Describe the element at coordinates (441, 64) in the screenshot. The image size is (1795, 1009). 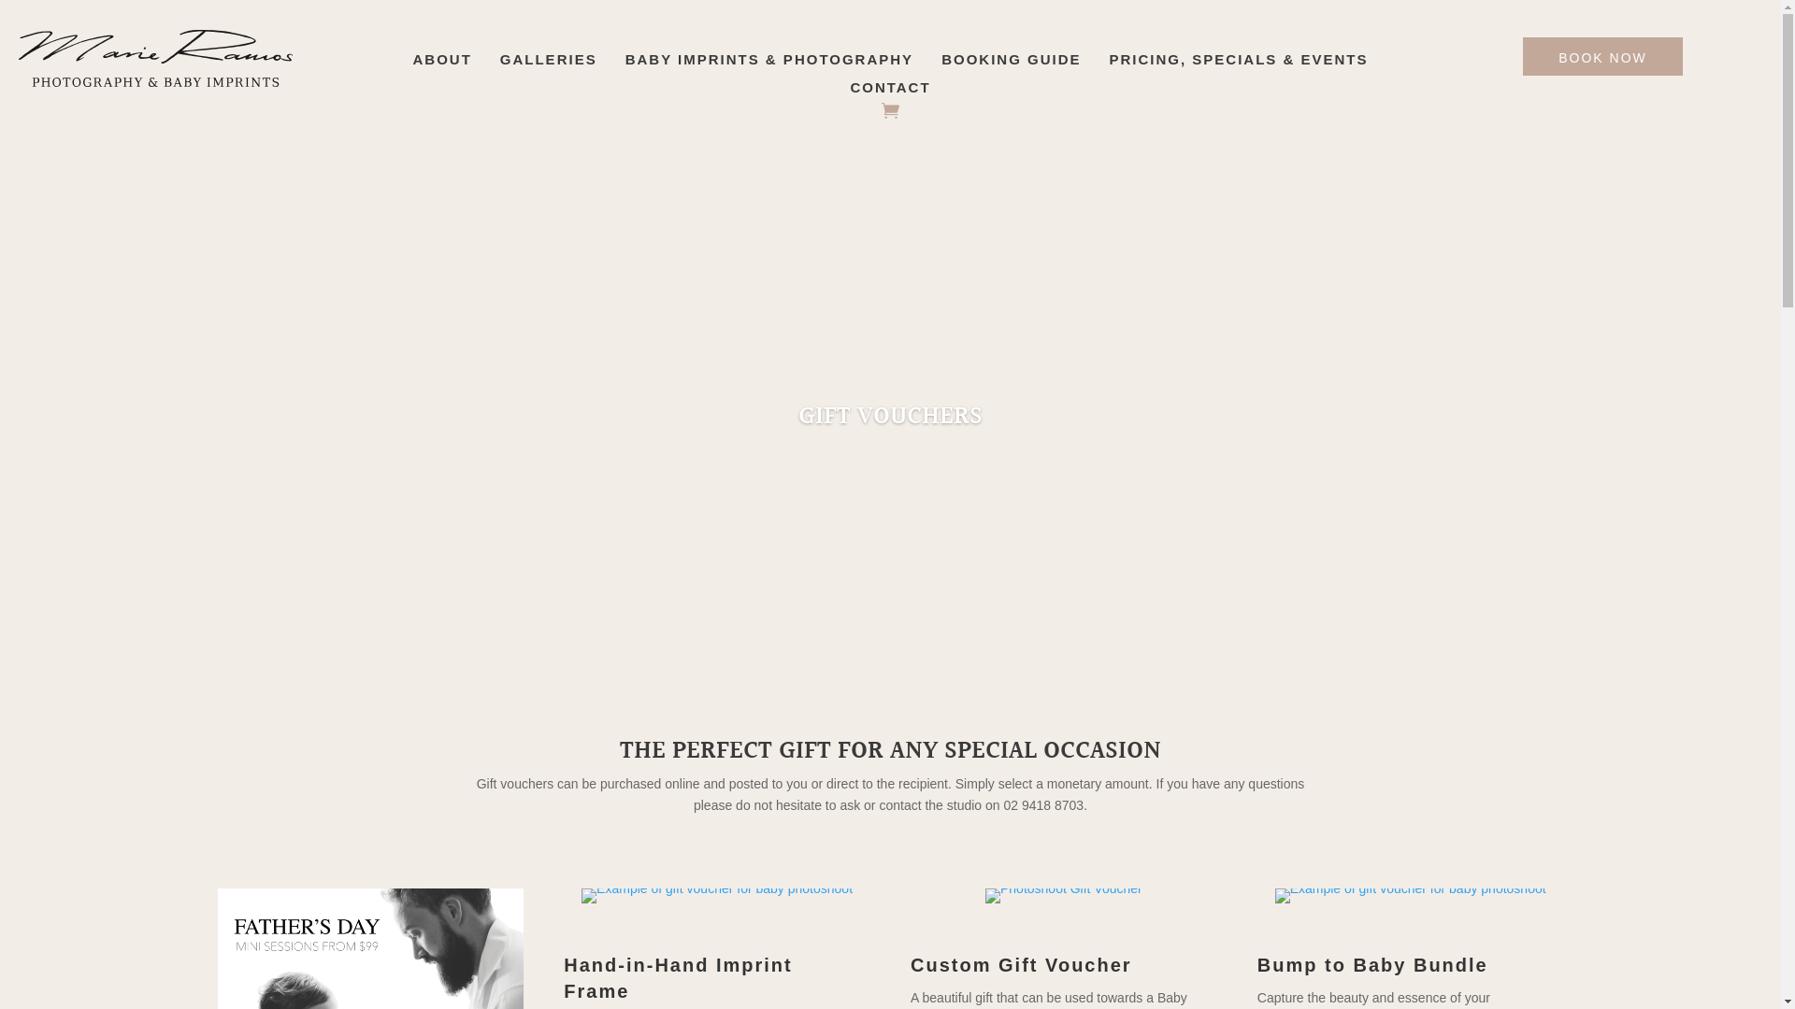
I see `ABOUT` at that location.